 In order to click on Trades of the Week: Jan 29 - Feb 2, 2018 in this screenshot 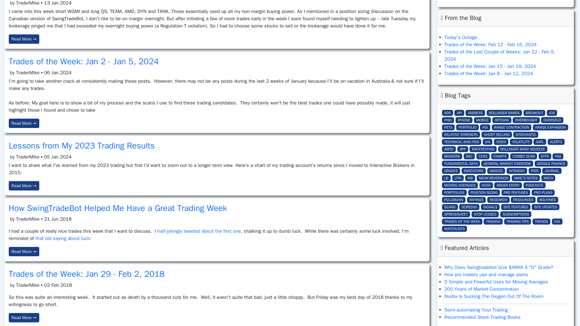, I will do `click(86, 273)`.